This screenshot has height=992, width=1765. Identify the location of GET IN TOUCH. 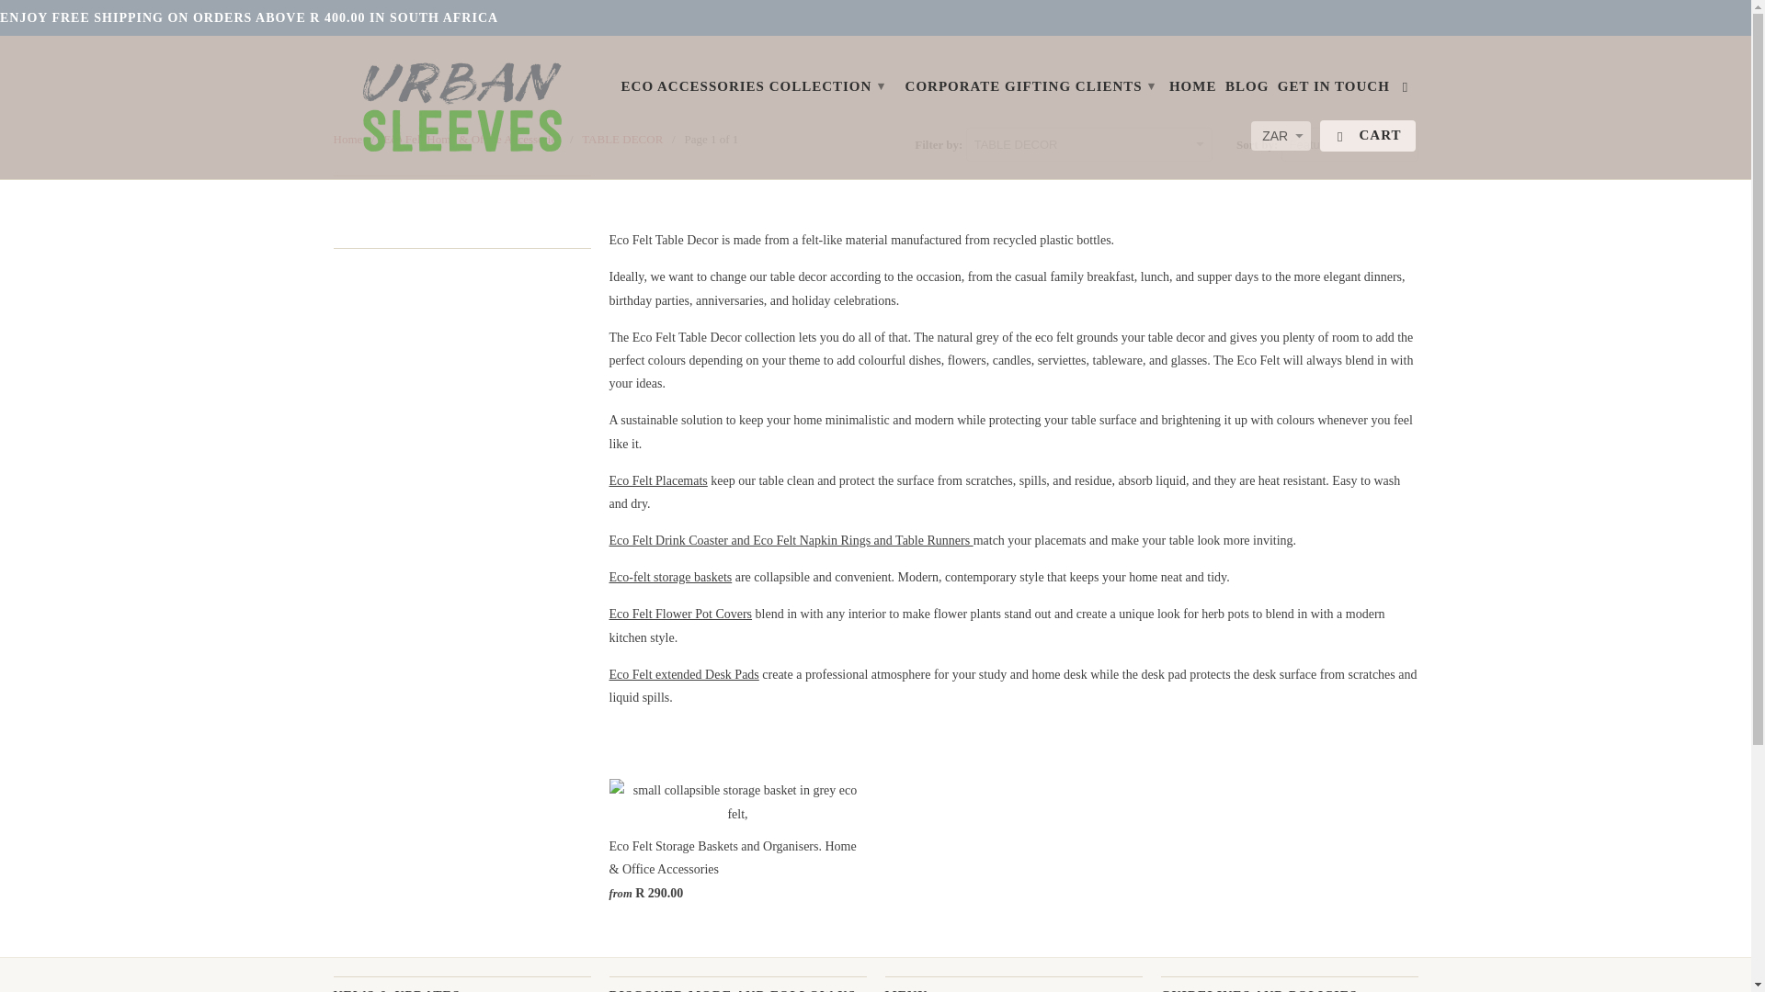
(1334, 90).